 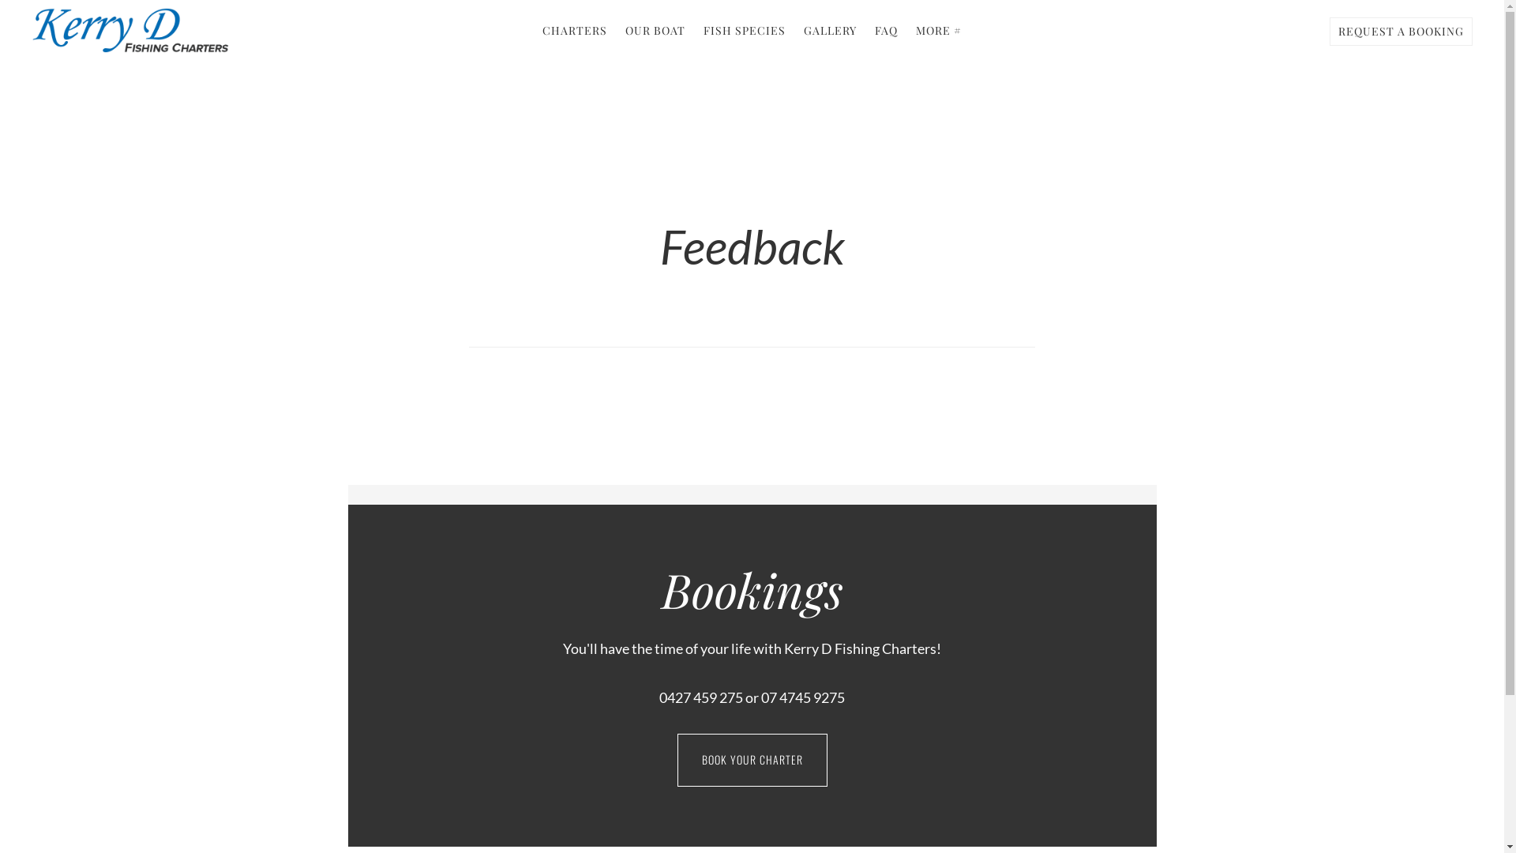 What do you see at coordinates (701, 697) in the screenshot?
I see `0427 459 275` at bounding box center [701, 697].